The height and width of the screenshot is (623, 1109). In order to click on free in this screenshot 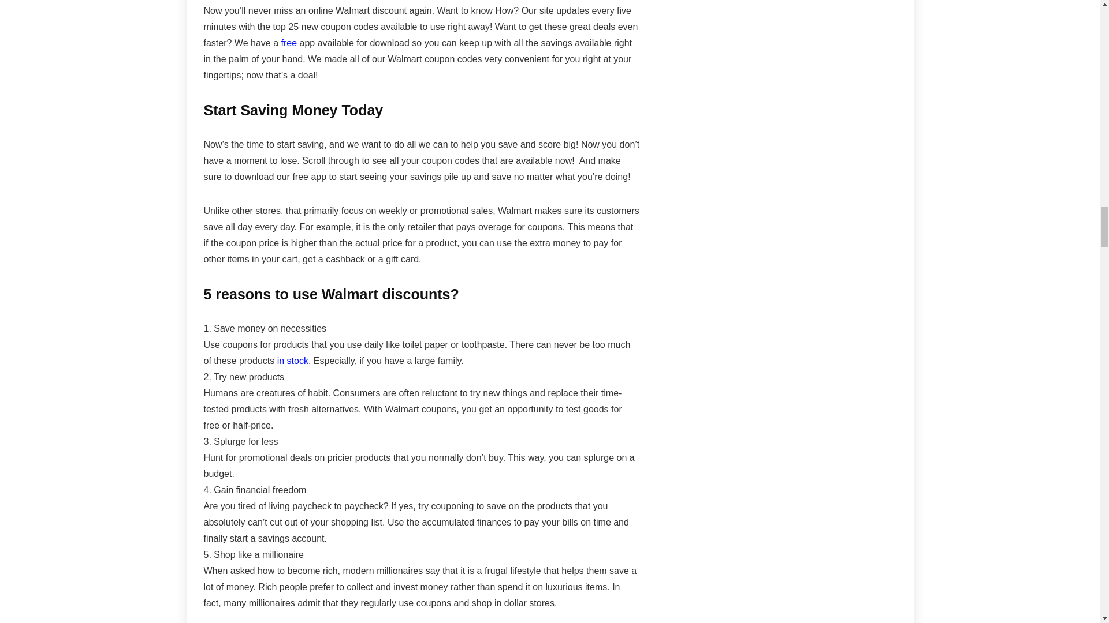, I will do `click(289, 43)`.